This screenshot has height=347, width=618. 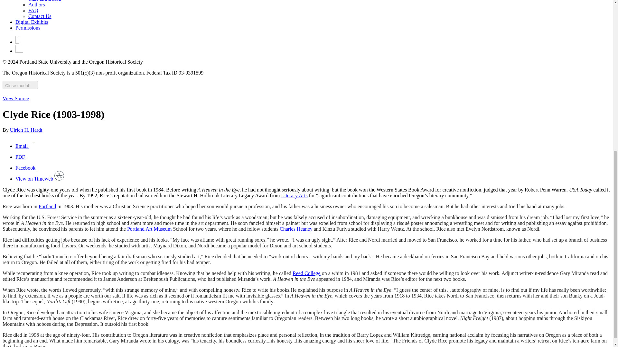 I want to click on Download a printable version of this article, so click(x=26, y=157).